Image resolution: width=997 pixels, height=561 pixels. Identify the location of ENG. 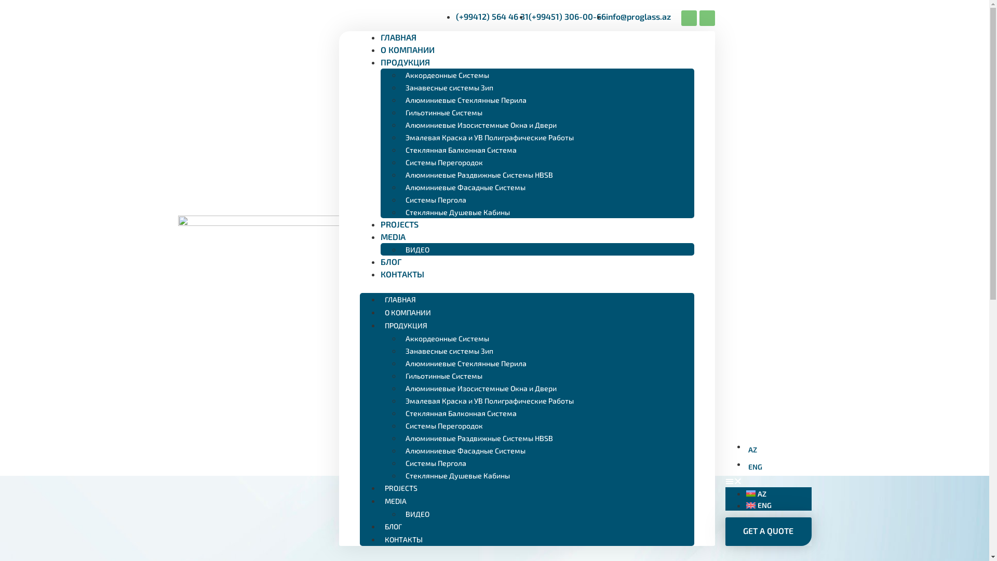
(778, 505).